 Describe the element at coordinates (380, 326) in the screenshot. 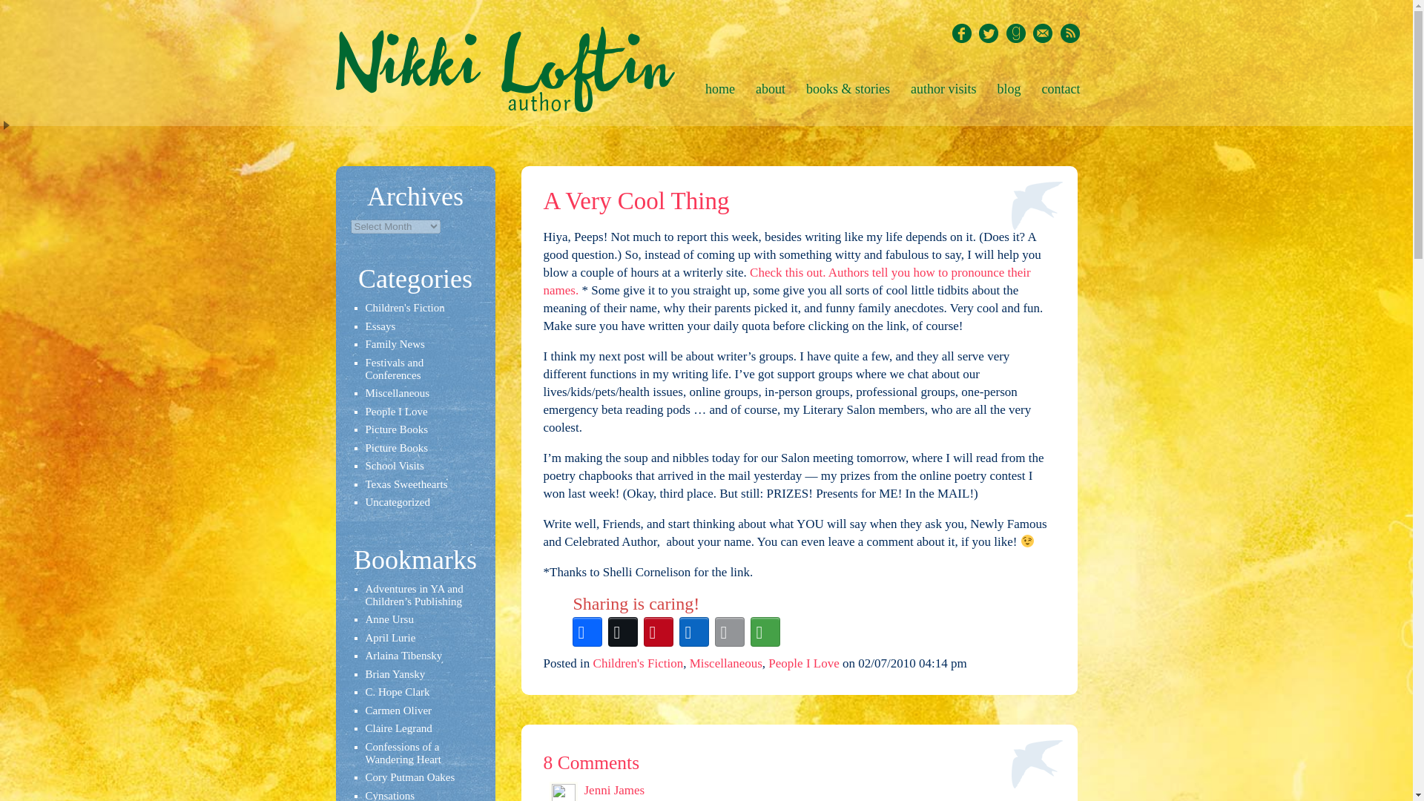

I see `Essays` at that location.